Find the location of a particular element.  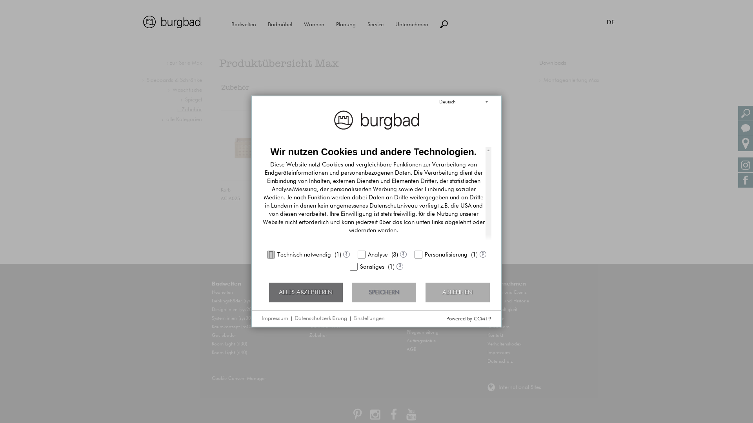

SPEICHERN is located at coordinates (384, 293).